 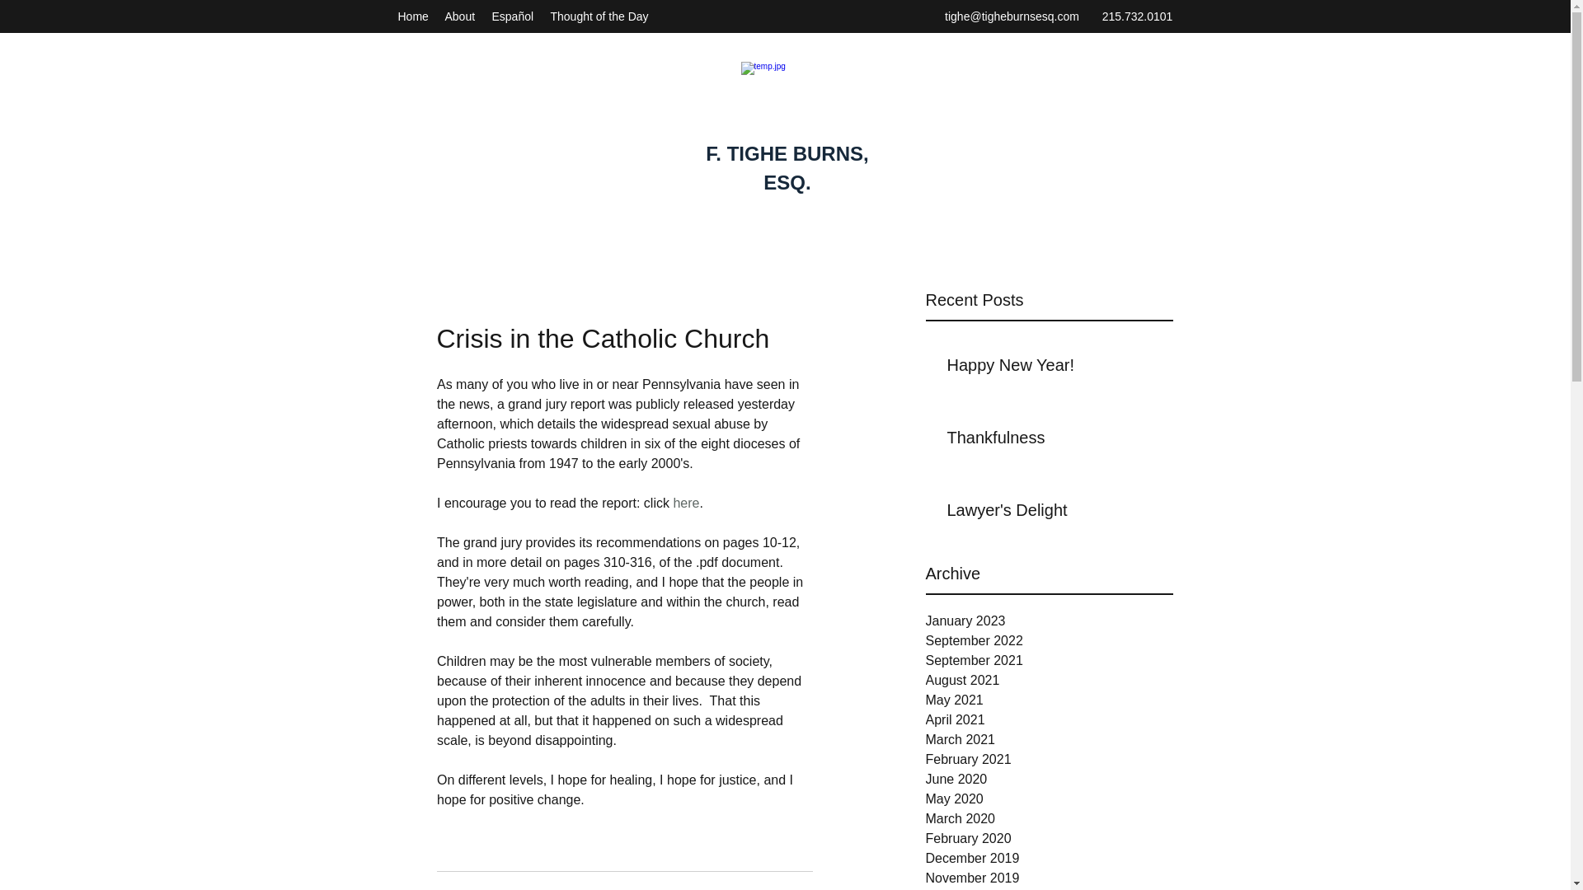 I want to click on Lawyer's Delight, so click(x=1054, y=513).